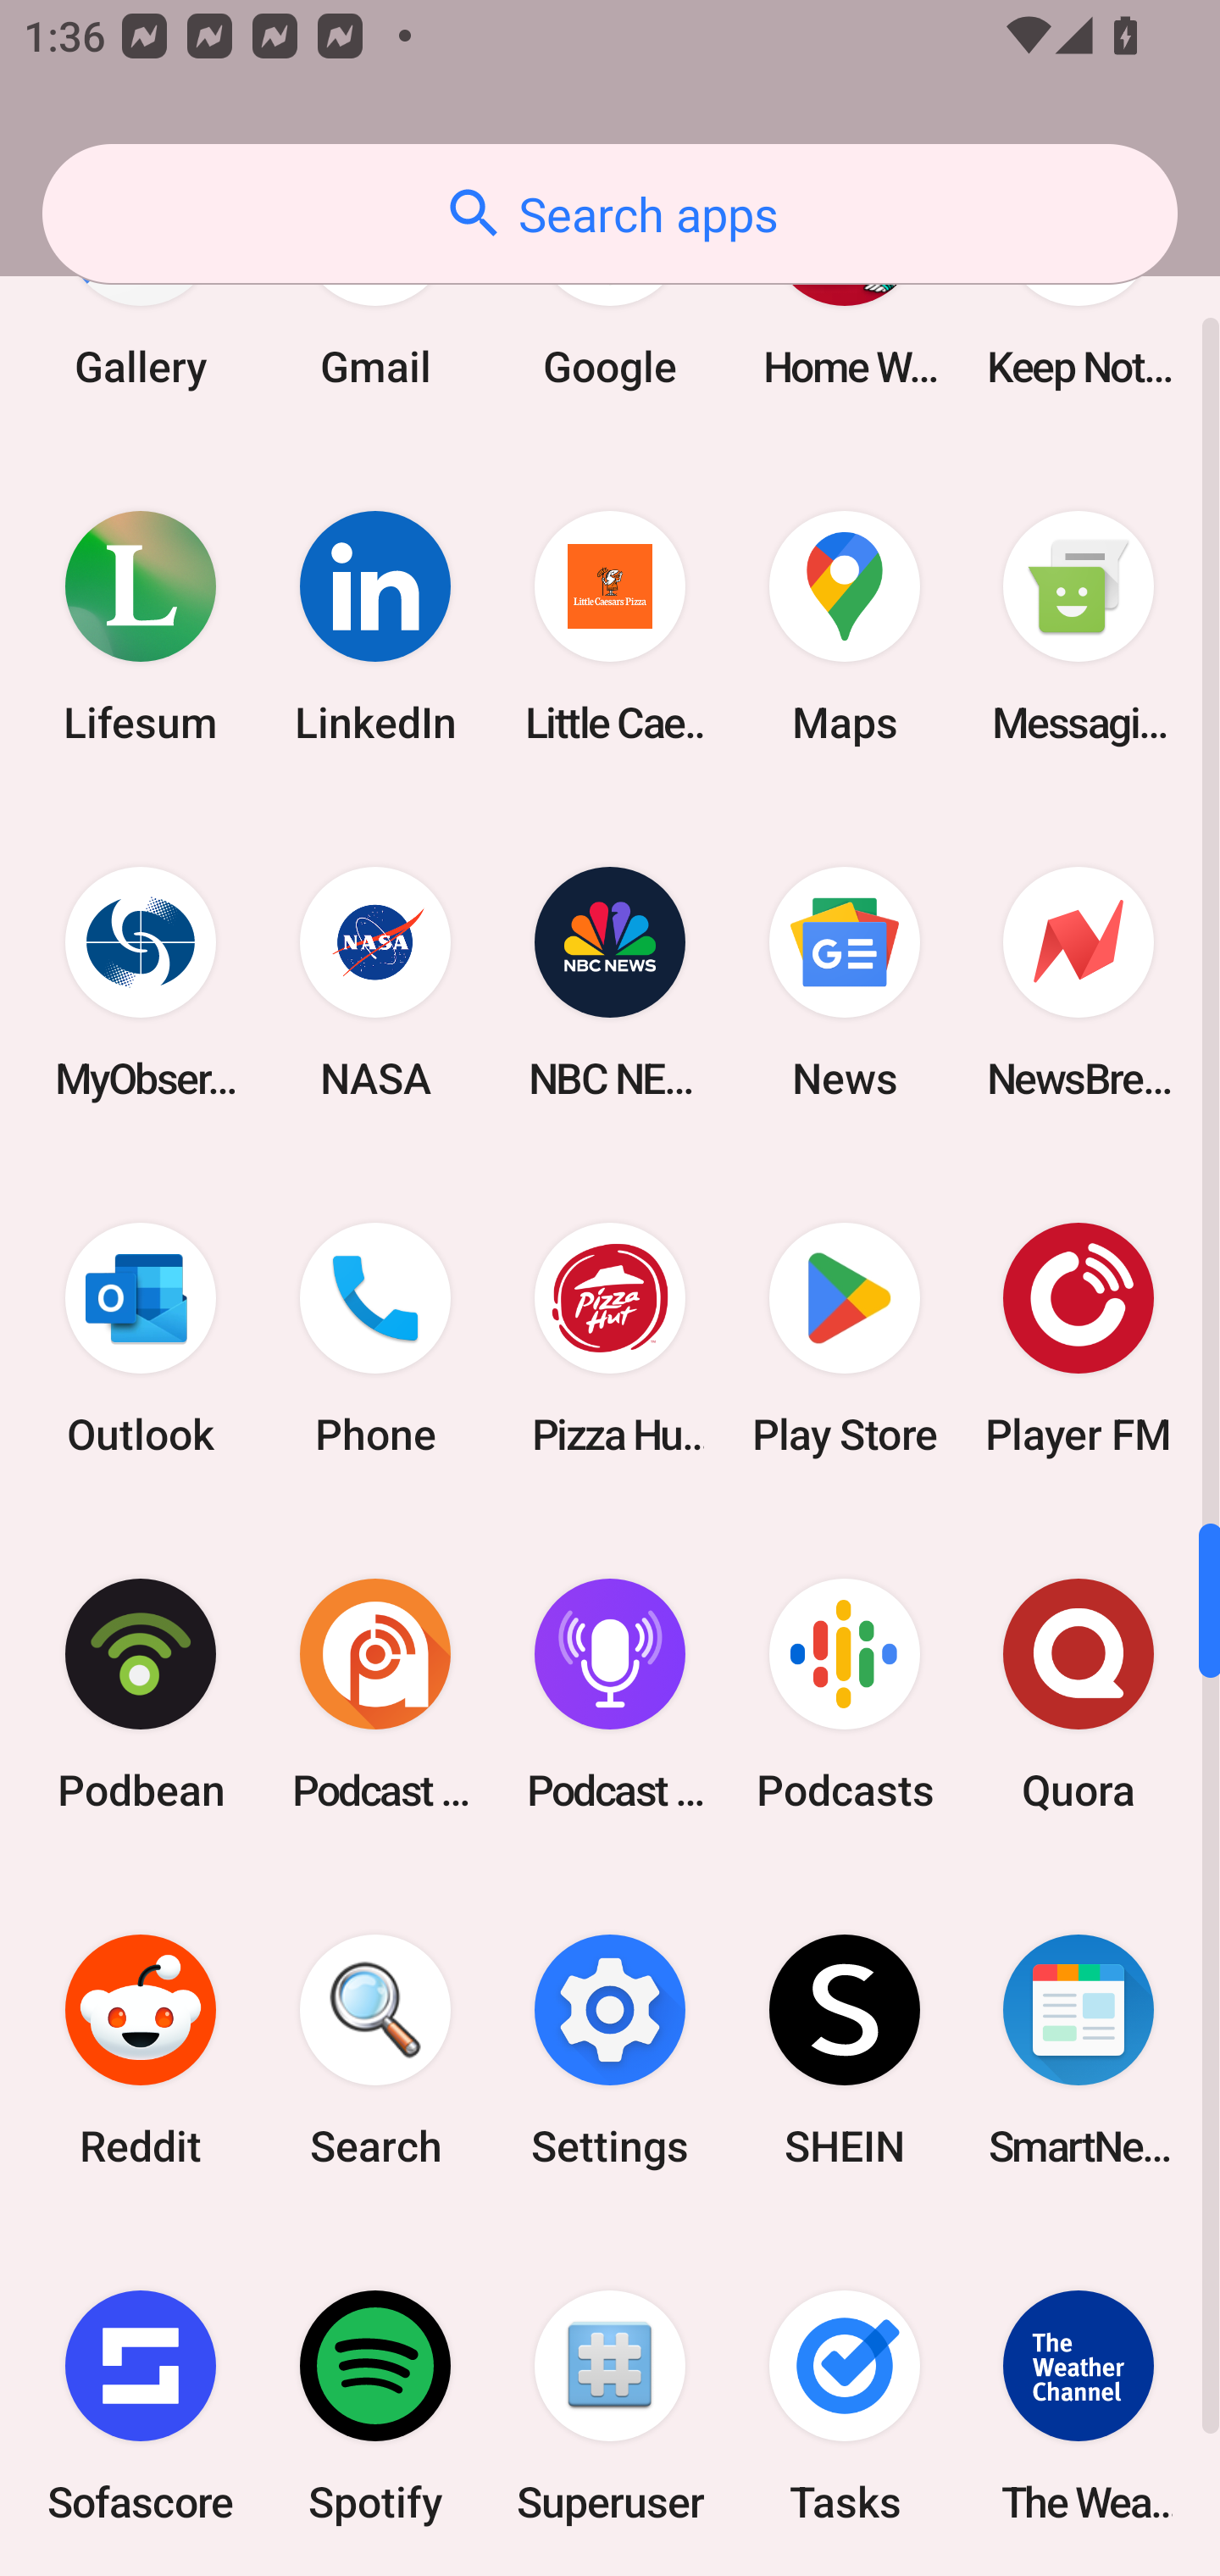  I want to click on Messaging, so click(1079, 625).